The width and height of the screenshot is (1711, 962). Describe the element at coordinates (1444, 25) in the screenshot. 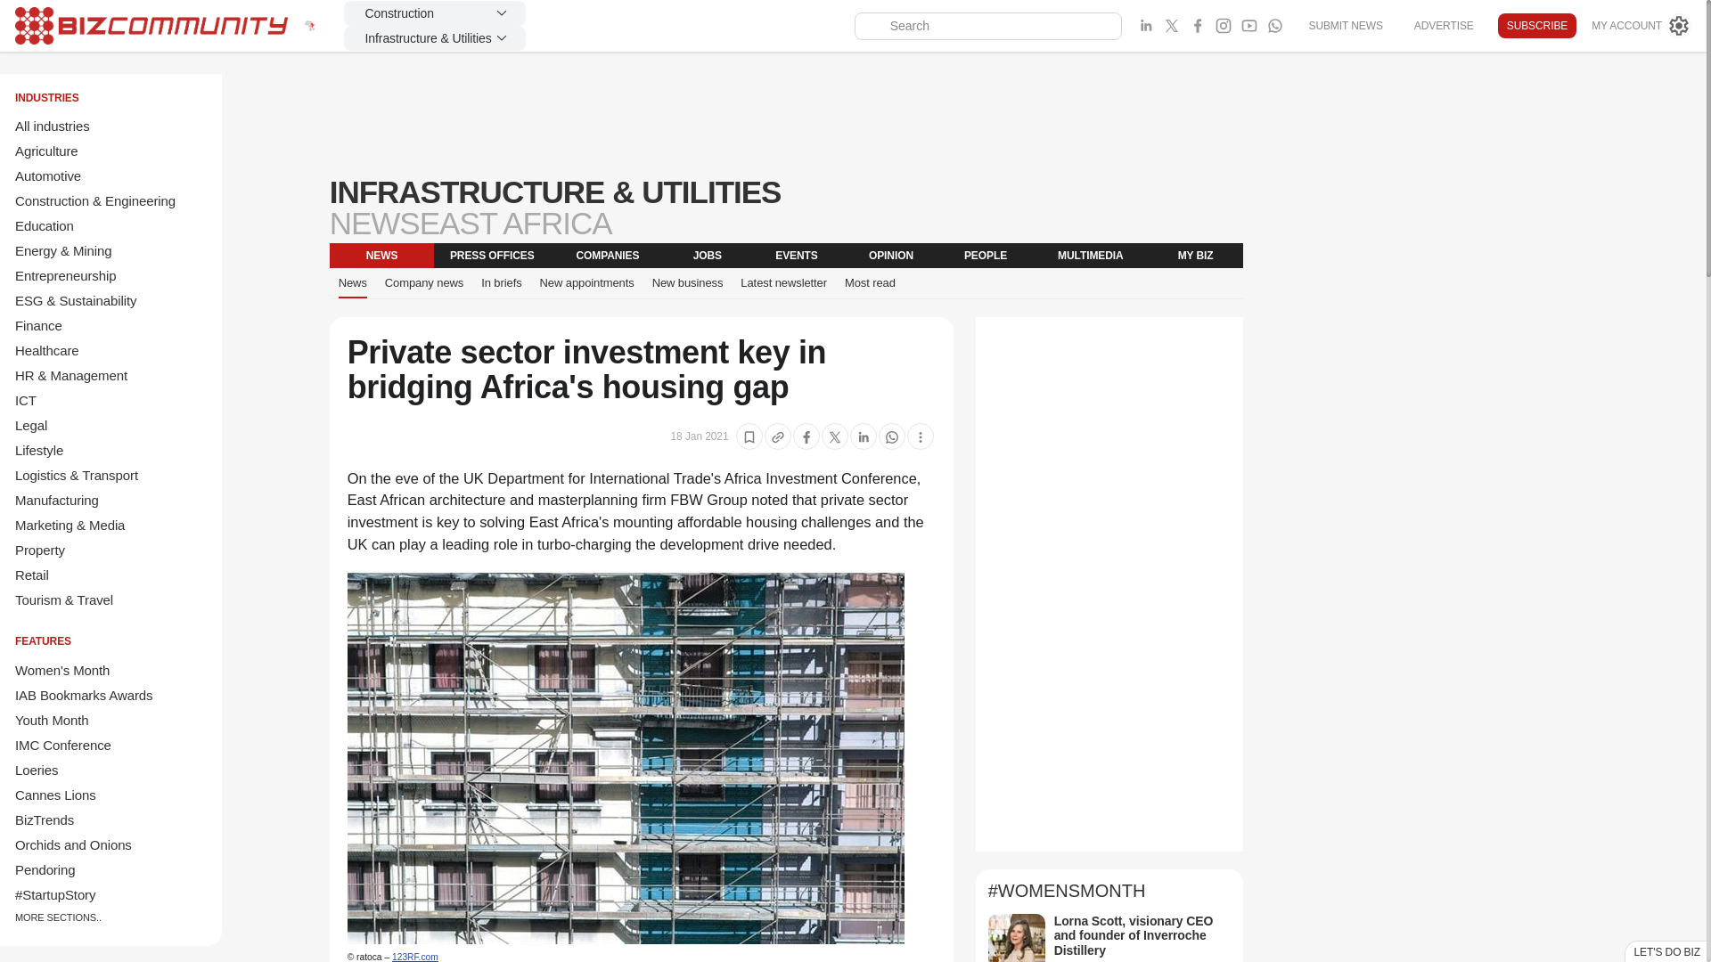

I see `ADVERTISE` at that location.